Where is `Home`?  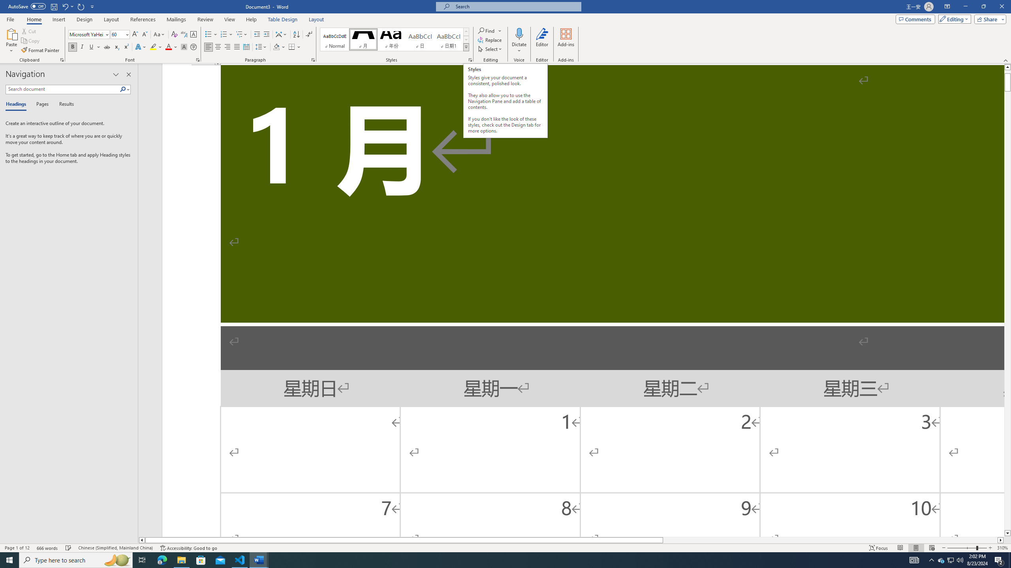 Home is located at coordinates (34, 19).